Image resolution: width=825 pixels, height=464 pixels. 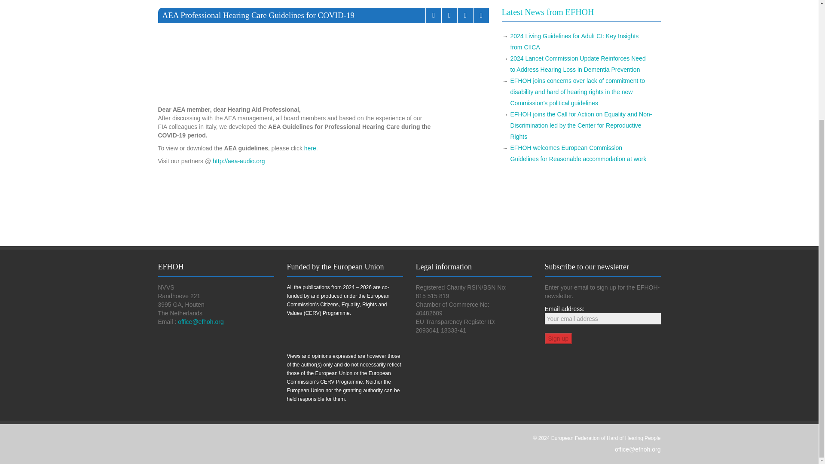 What do you see at coordinates (433, 15) in the screenshot?
I see `Share on Google Plus` at bounding box center [433, 15].